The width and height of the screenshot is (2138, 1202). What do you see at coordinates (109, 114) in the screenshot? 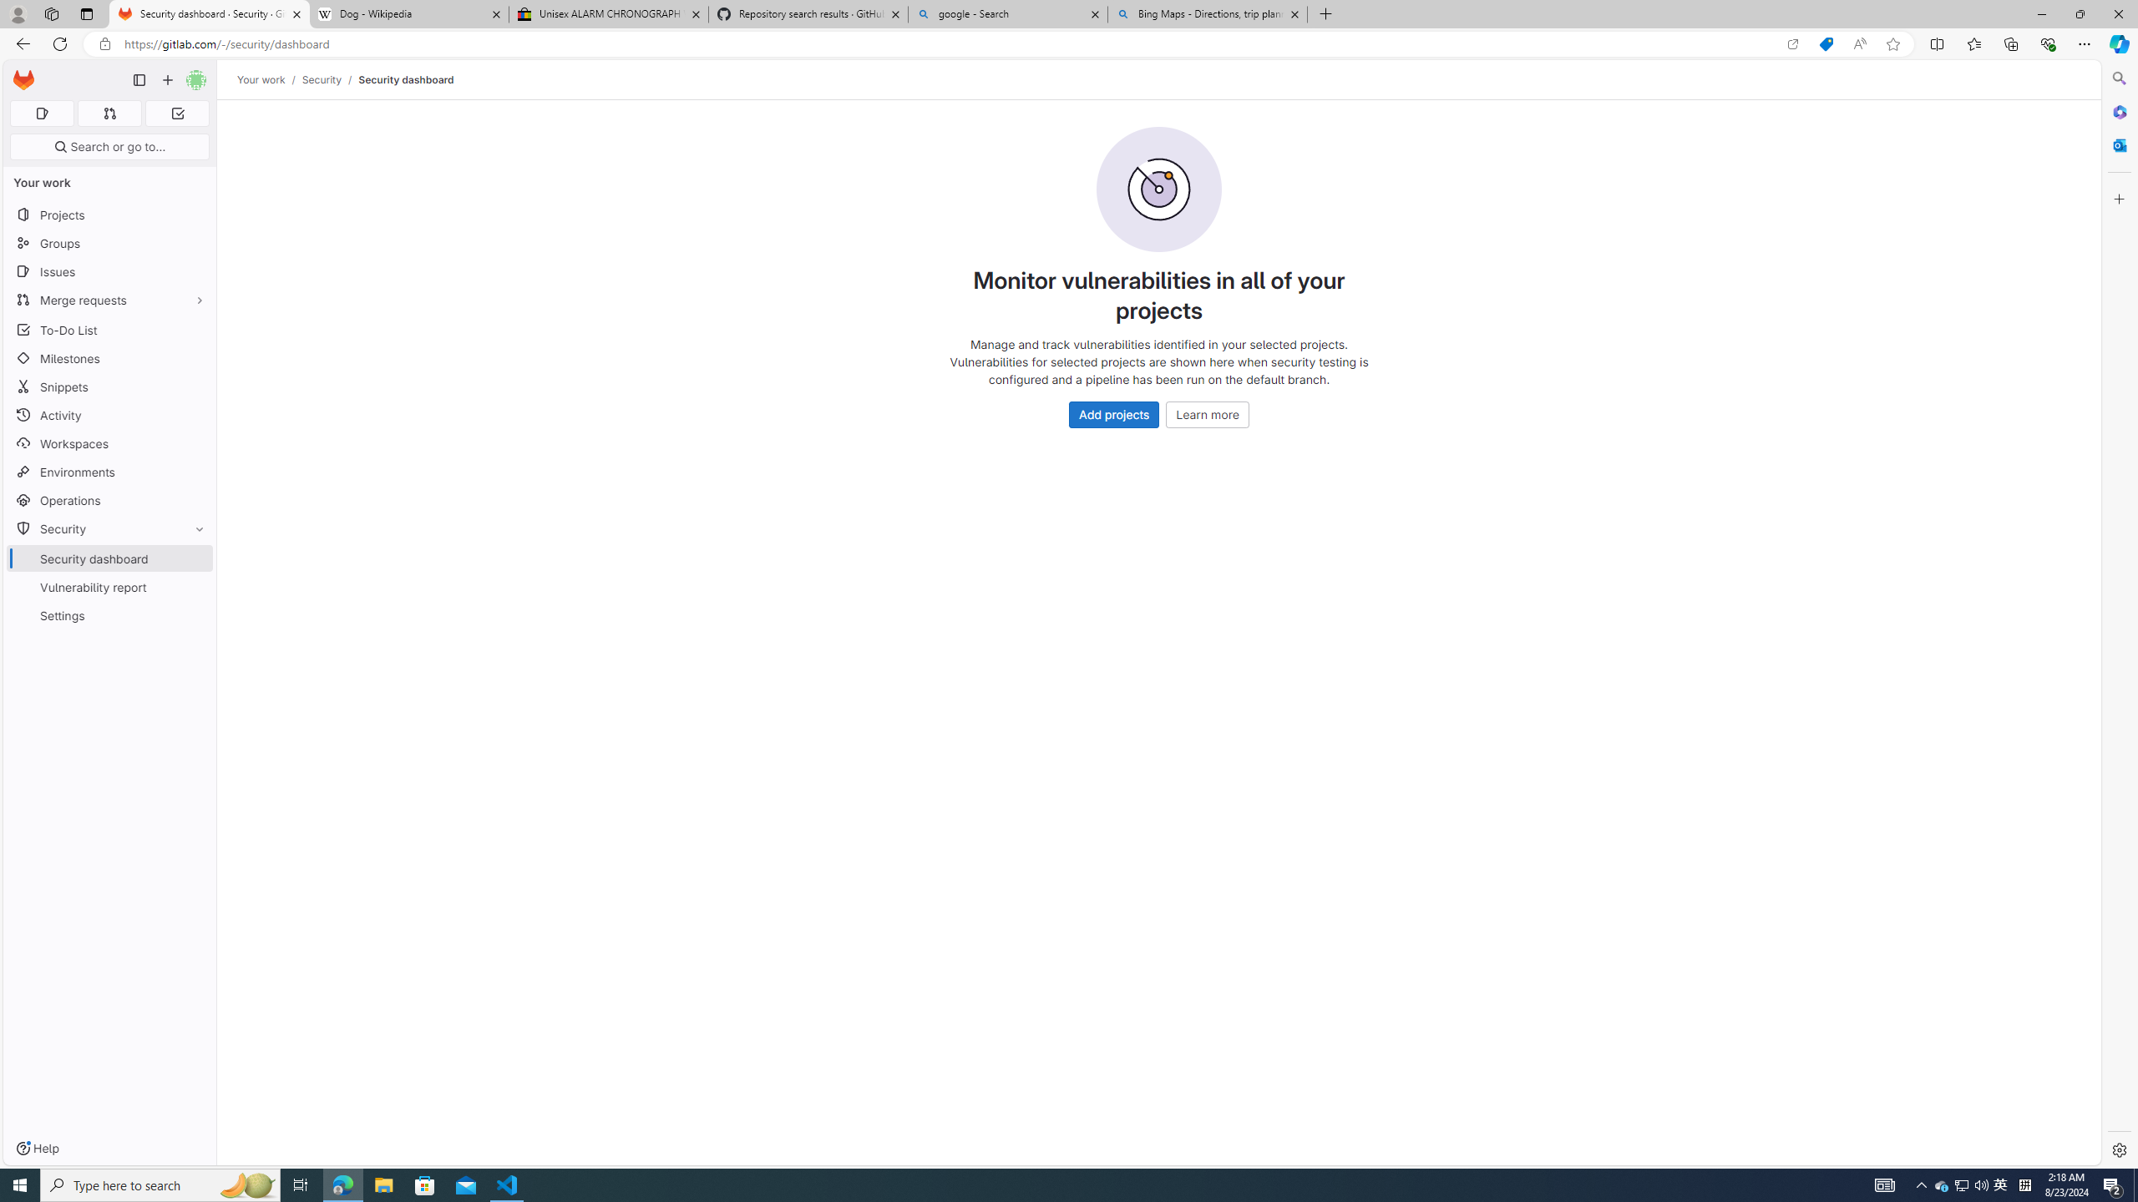
I see `Merge requests 0` at bounding box center [109, 114].